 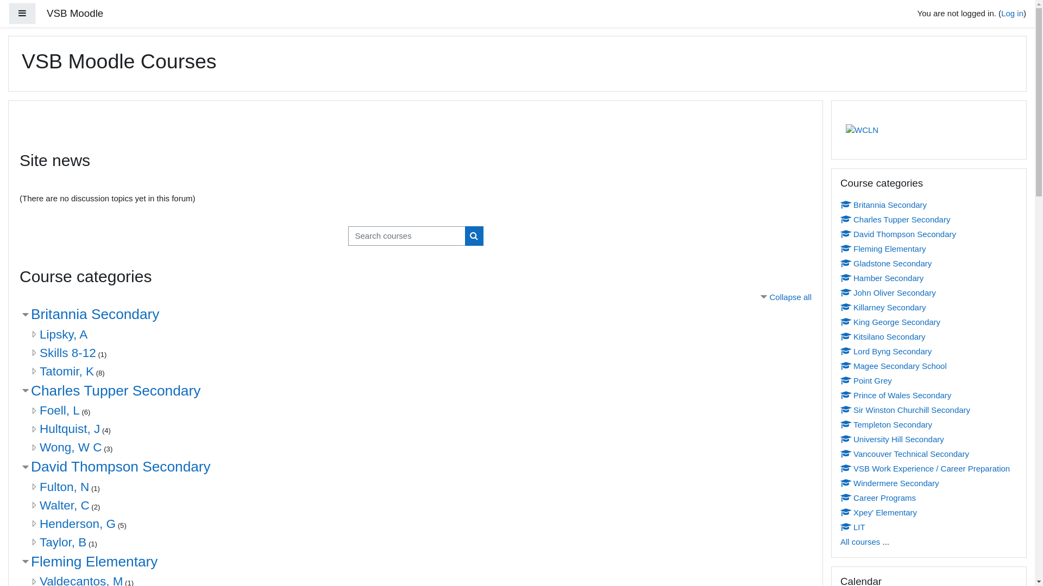 What do you see at coordinates (75, 14) in the screenshot?
I see `VSB Moodle` at bounding box center [75, 14].